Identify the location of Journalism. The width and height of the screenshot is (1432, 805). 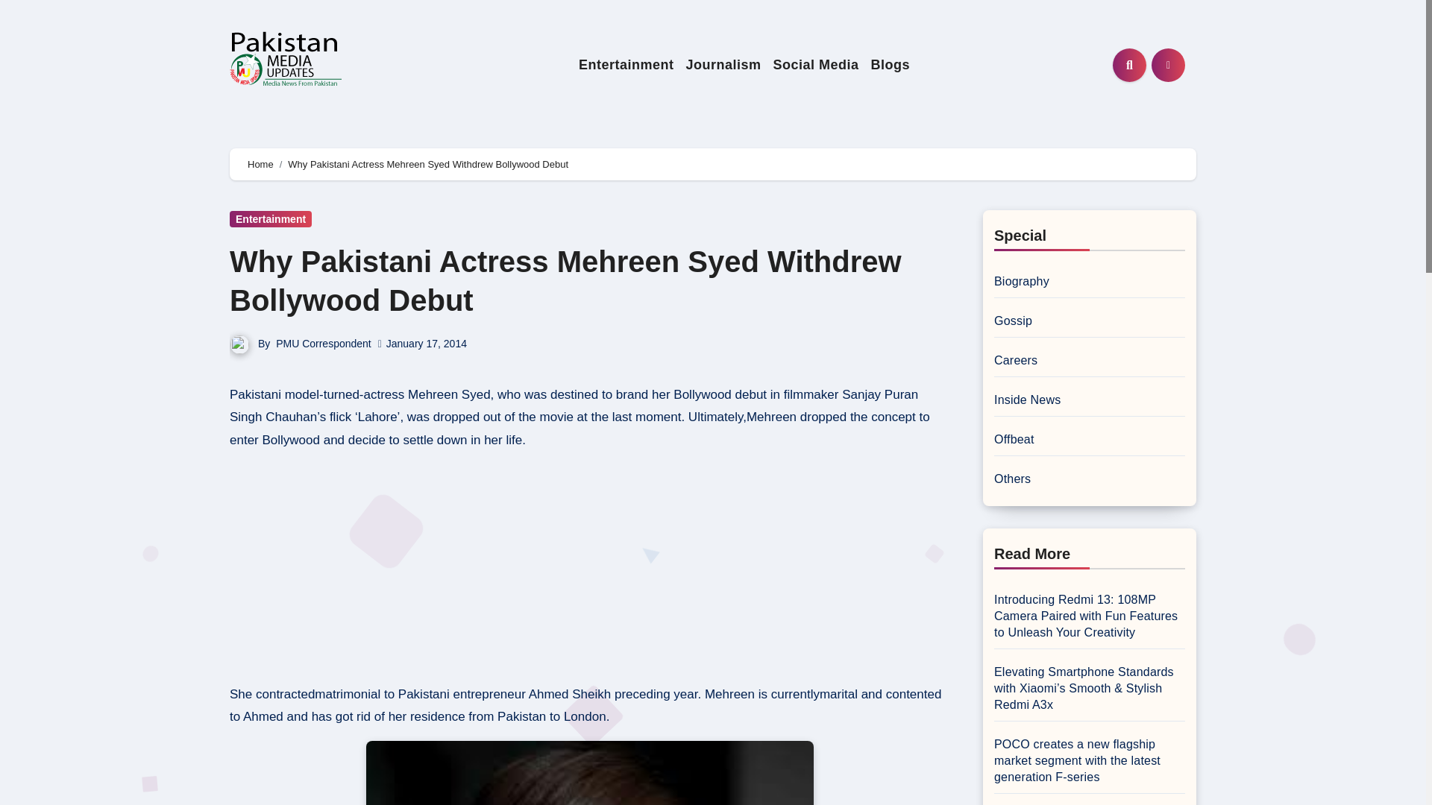
(722, 65).